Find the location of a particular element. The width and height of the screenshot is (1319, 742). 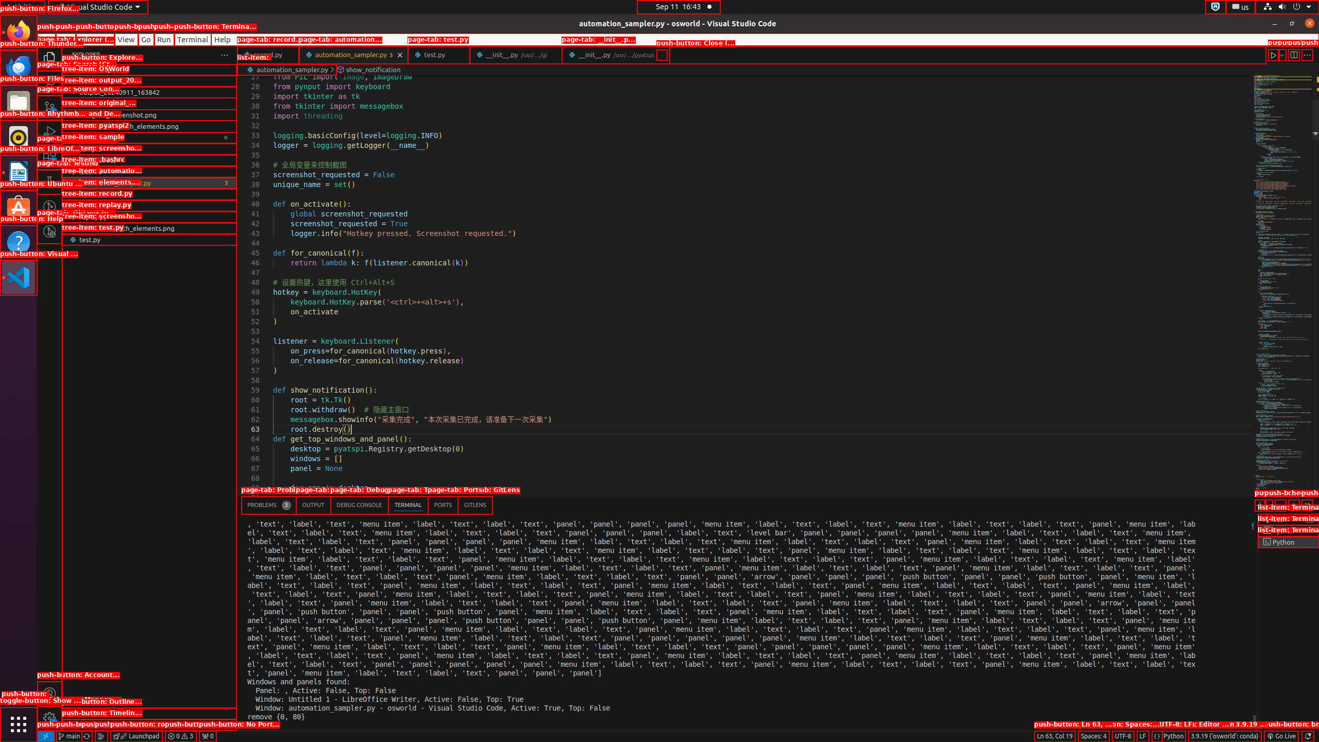

Split Editor Right (Ctrl+\) [Alt] Split Editor Down is located at coordinates (1294, 55).